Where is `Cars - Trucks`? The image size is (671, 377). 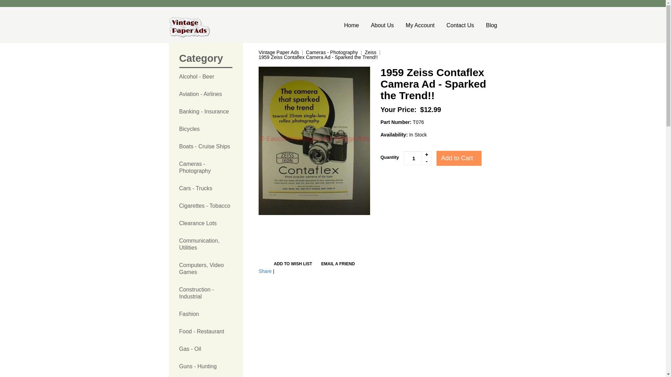
Cars - Trucks is located at coordinates (205, 188).